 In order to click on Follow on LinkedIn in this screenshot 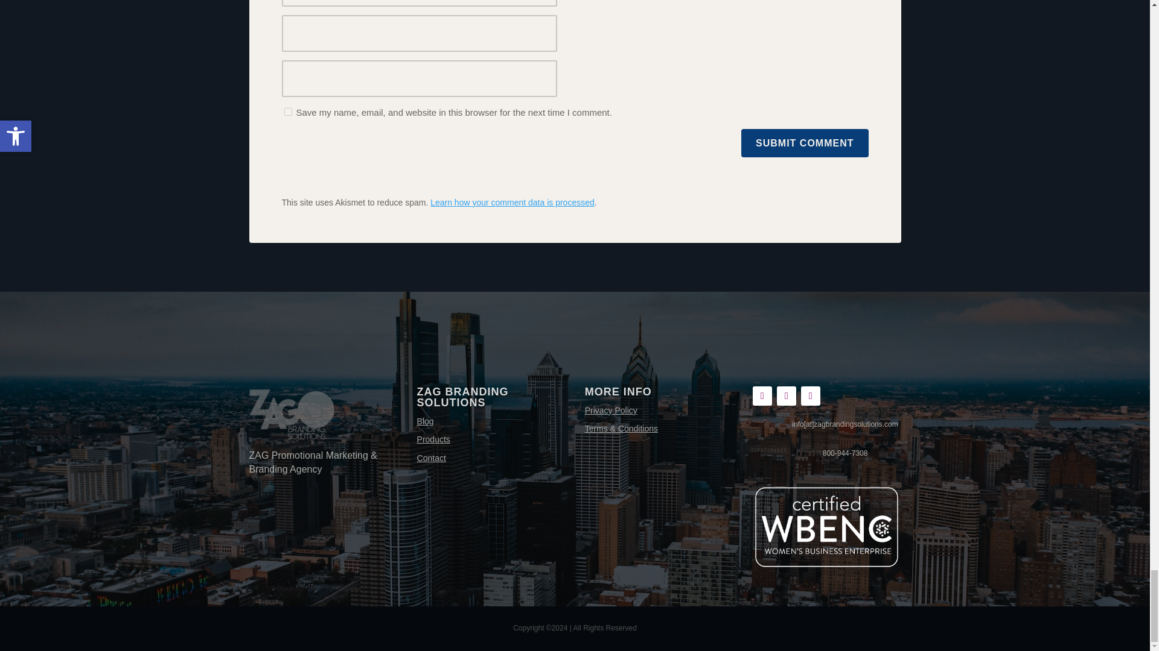, I will do `click(810, 395)`.